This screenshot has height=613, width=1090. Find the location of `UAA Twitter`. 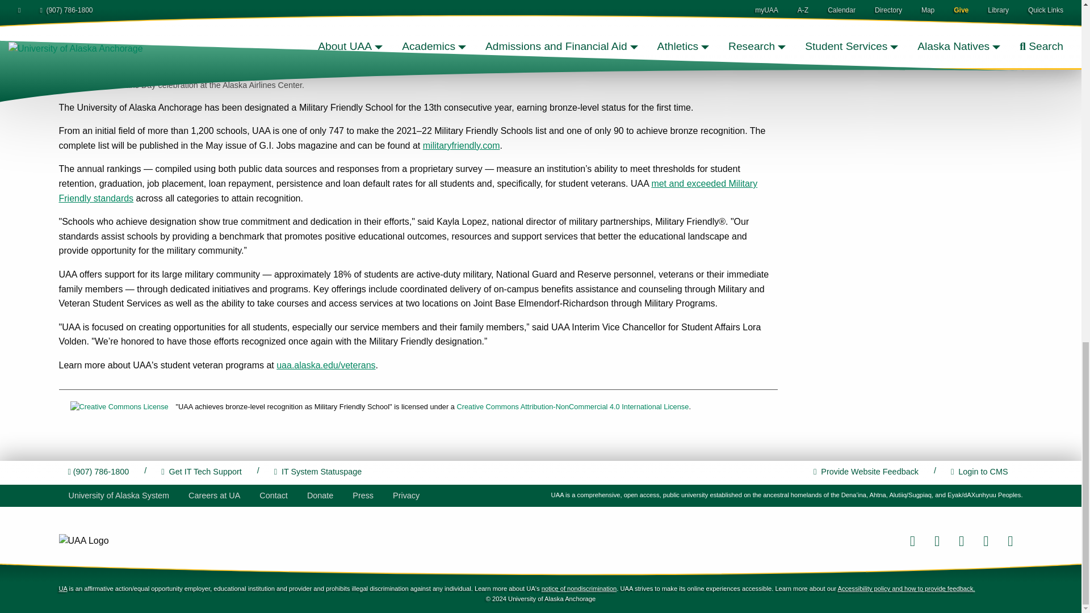

UAA Twitter is located at coordinates (937, 540).